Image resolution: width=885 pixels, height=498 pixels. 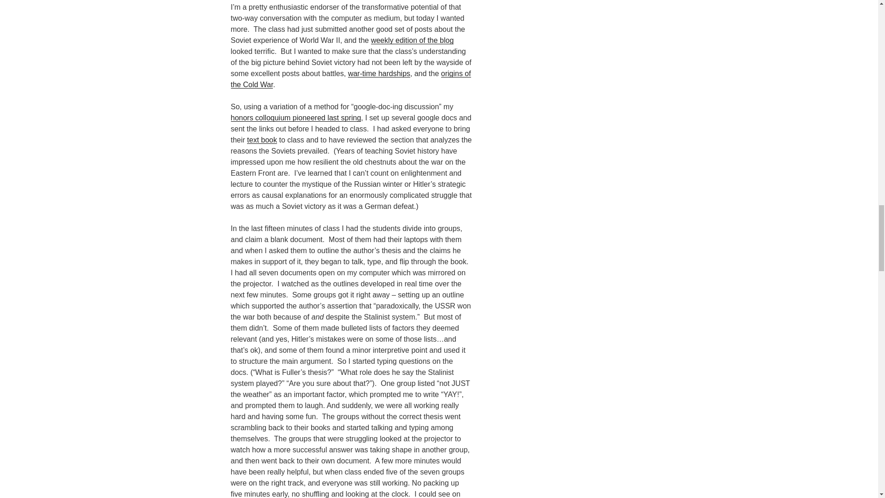 I want to click on text book, so click(x=262, y=140).